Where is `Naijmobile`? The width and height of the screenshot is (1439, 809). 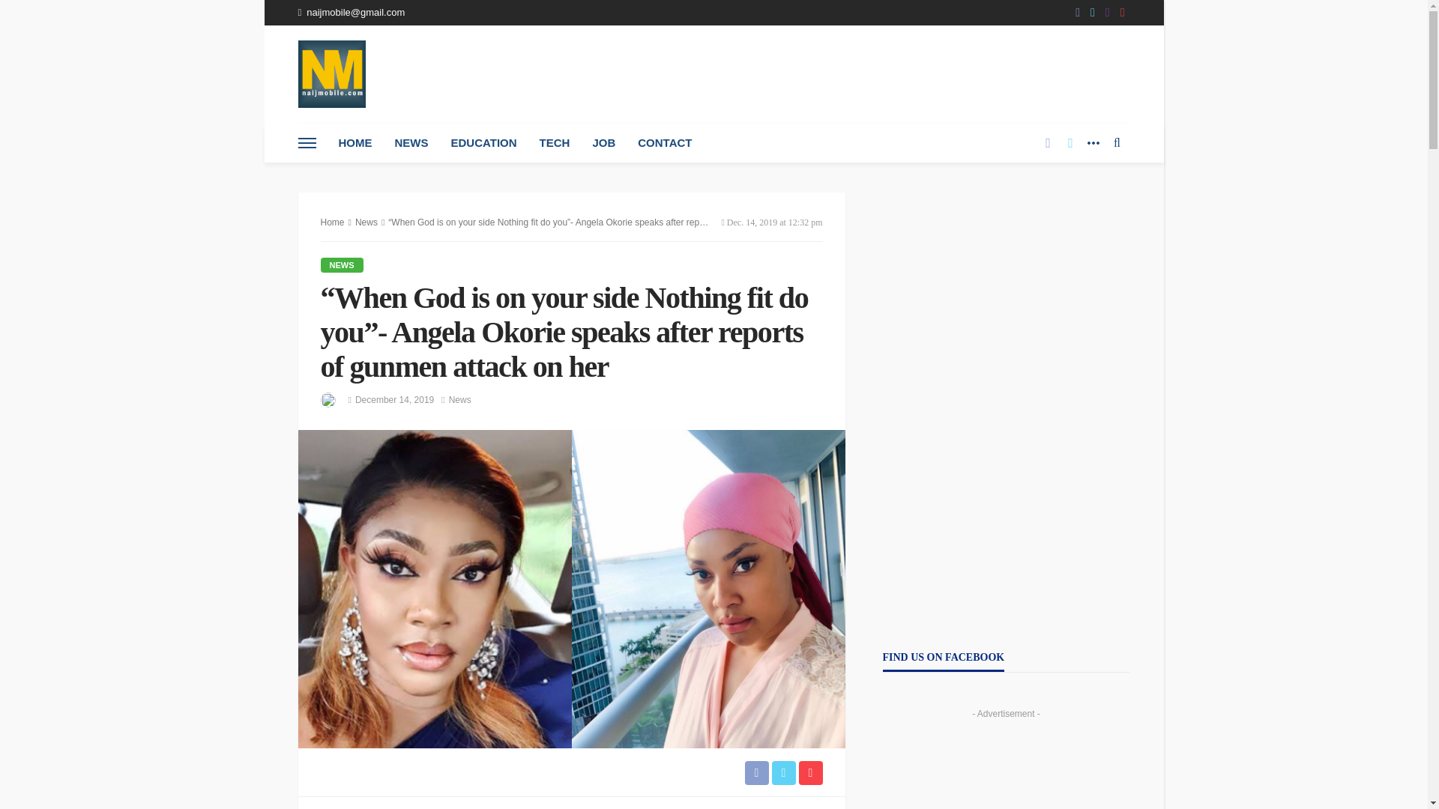
Naijmobile is located at coordinates (331, 73).